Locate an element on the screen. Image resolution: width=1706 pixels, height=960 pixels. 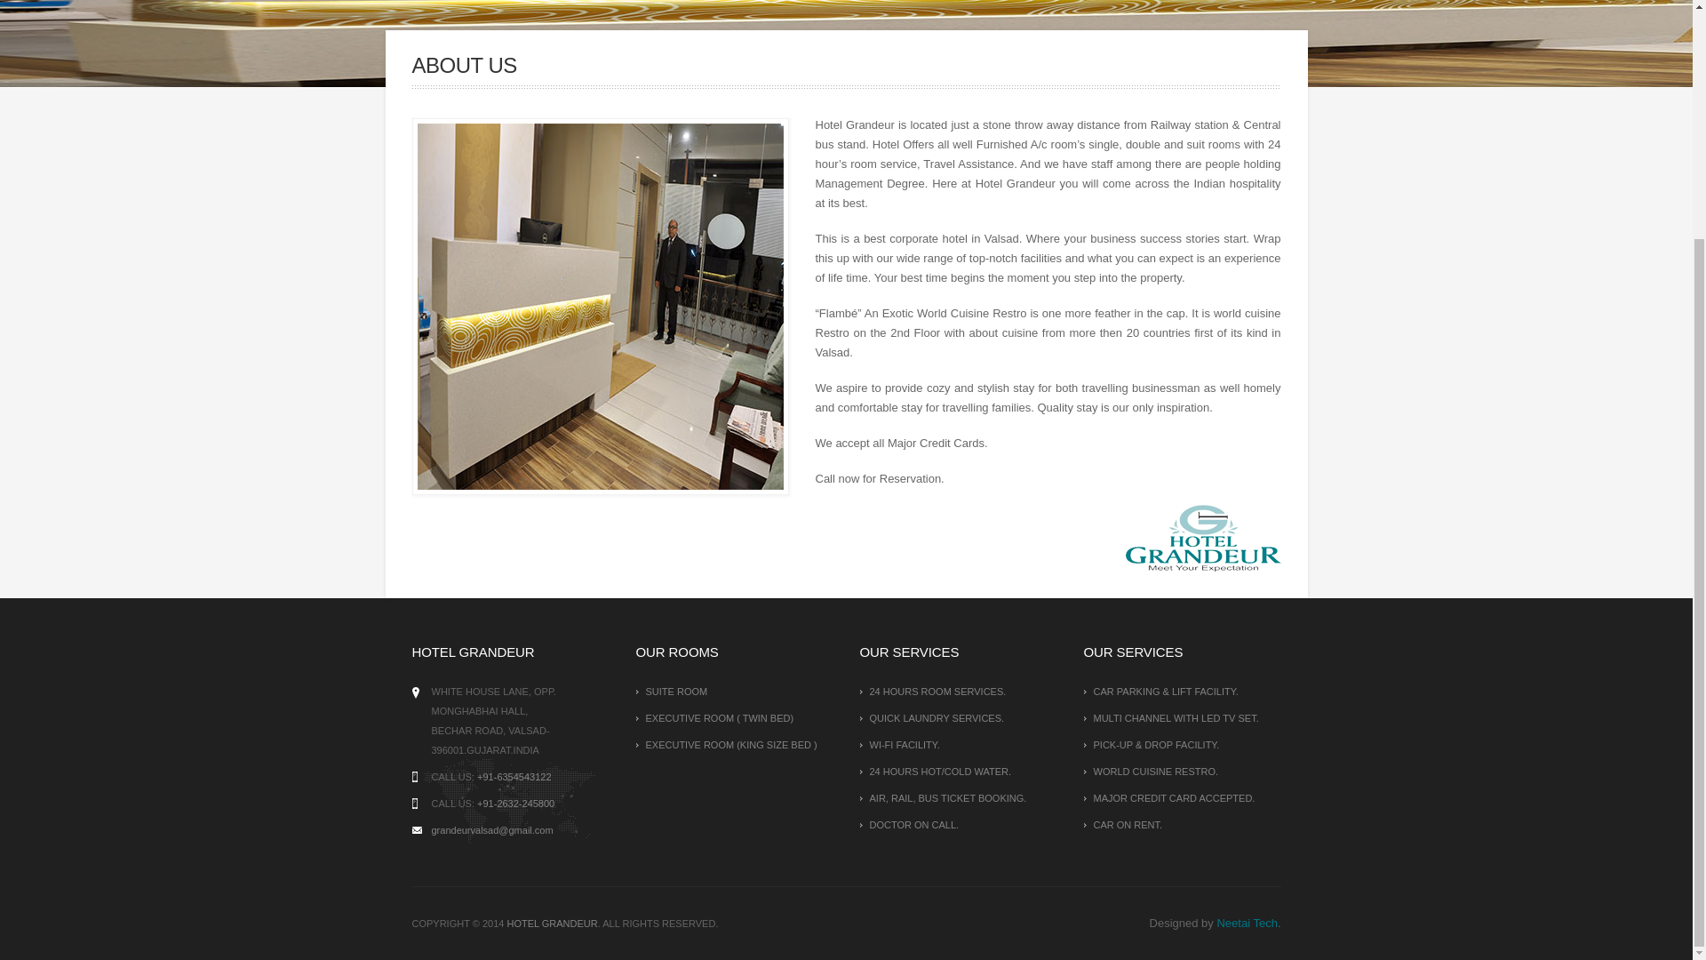
WI-FI FACILITY. is located at coordinates (958, 745).